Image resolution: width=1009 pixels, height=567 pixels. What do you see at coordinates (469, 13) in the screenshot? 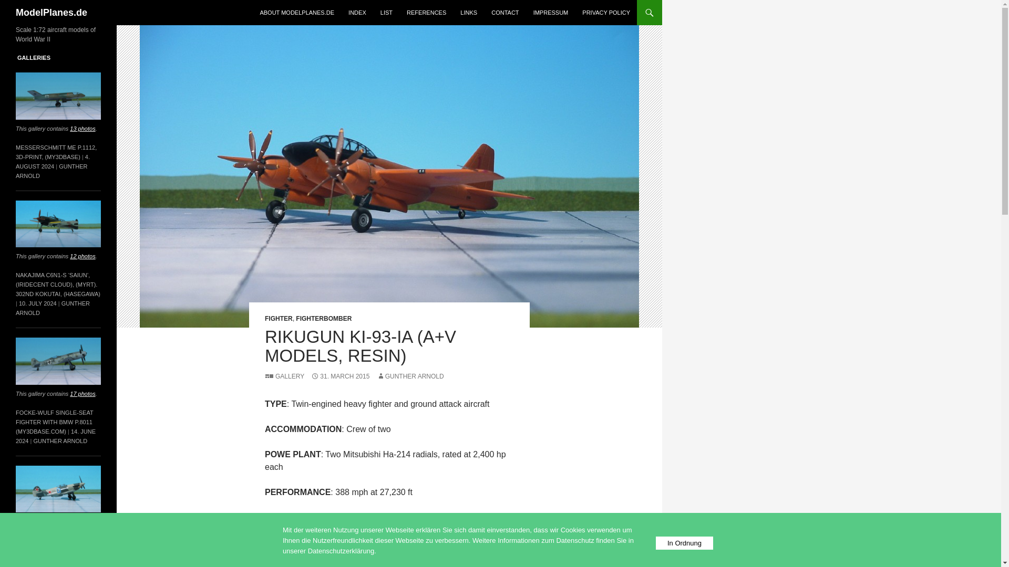
I see `LINKS` at bounding box center [469, 13].